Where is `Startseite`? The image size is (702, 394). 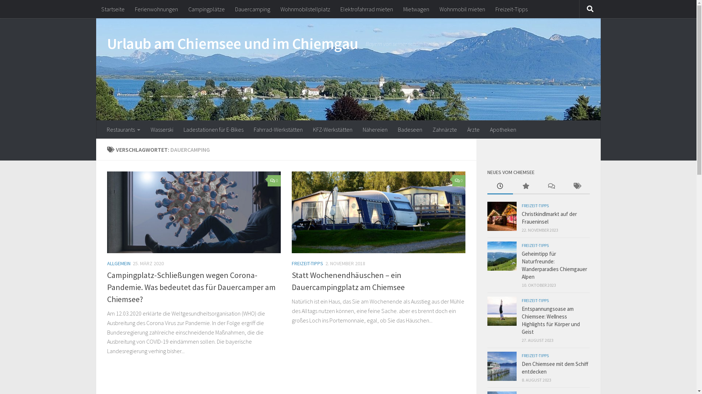 Startseite is located at coordinates (113, 9).